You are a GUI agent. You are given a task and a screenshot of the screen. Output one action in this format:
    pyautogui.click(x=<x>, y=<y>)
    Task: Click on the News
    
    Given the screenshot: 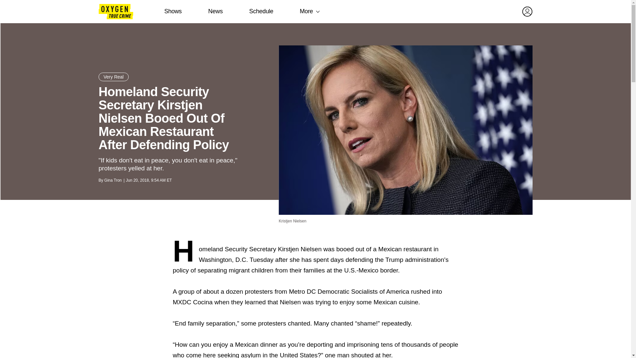 What is the action you would take?
    pyautogui.click(x=215, y=11)
    